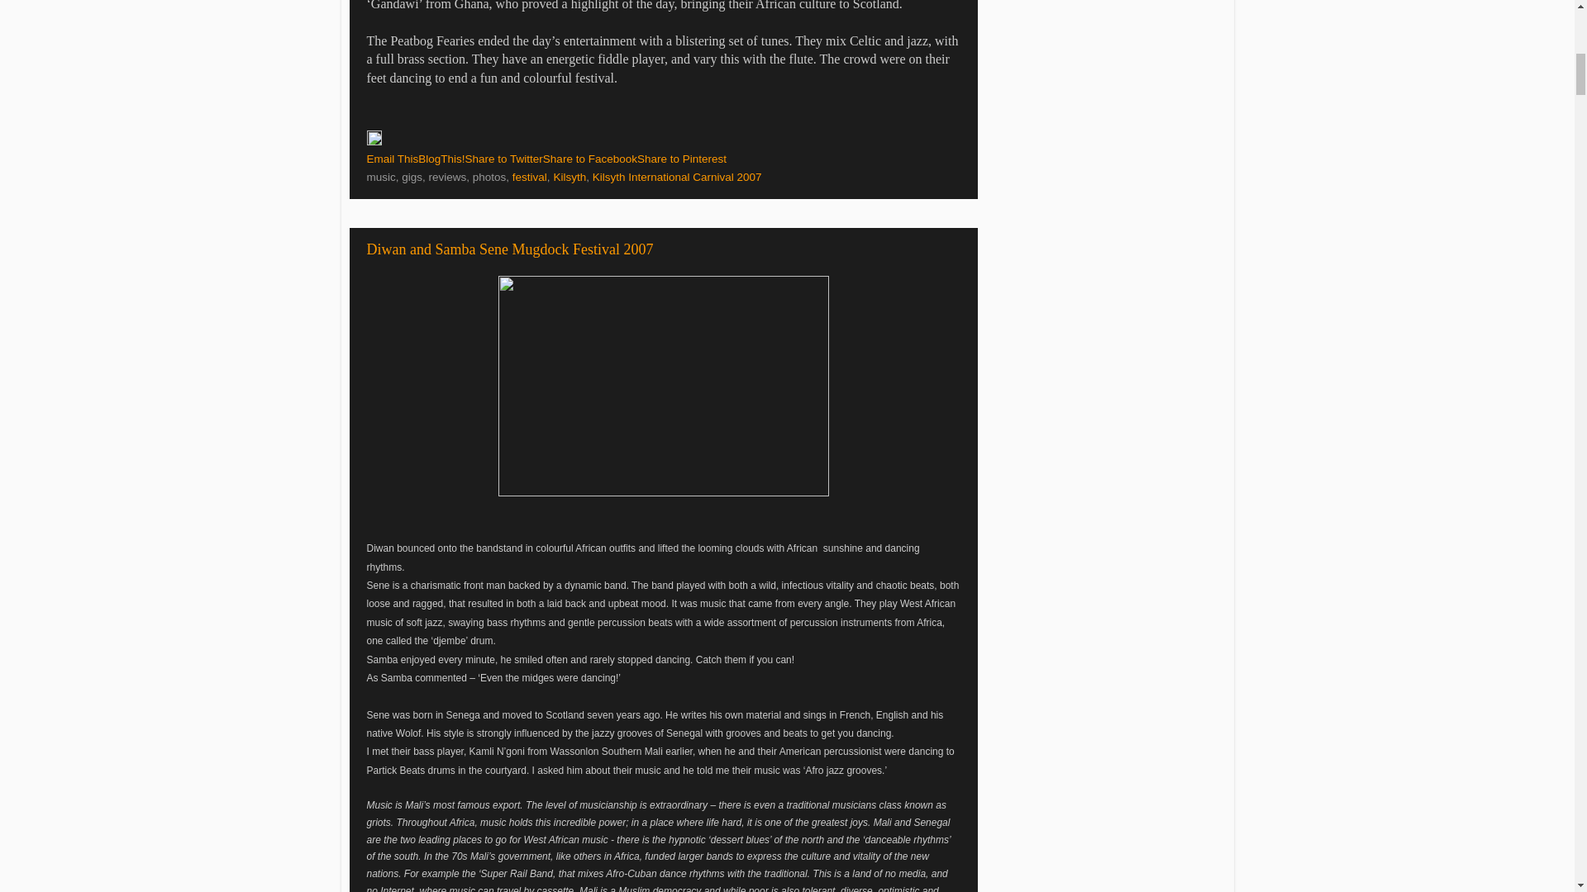 This screenshot has height=892, width=1587. I want to click on Share to Twitter, so click(503, 159).